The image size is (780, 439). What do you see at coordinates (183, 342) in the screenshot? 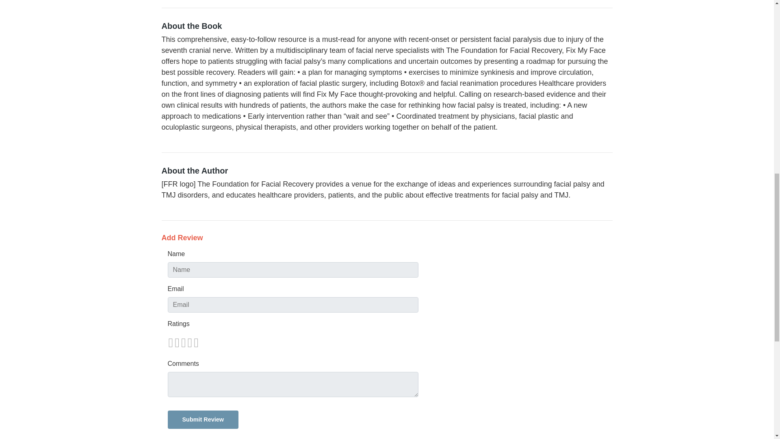
I see `Not Rated` at bounding box center [183, 342].